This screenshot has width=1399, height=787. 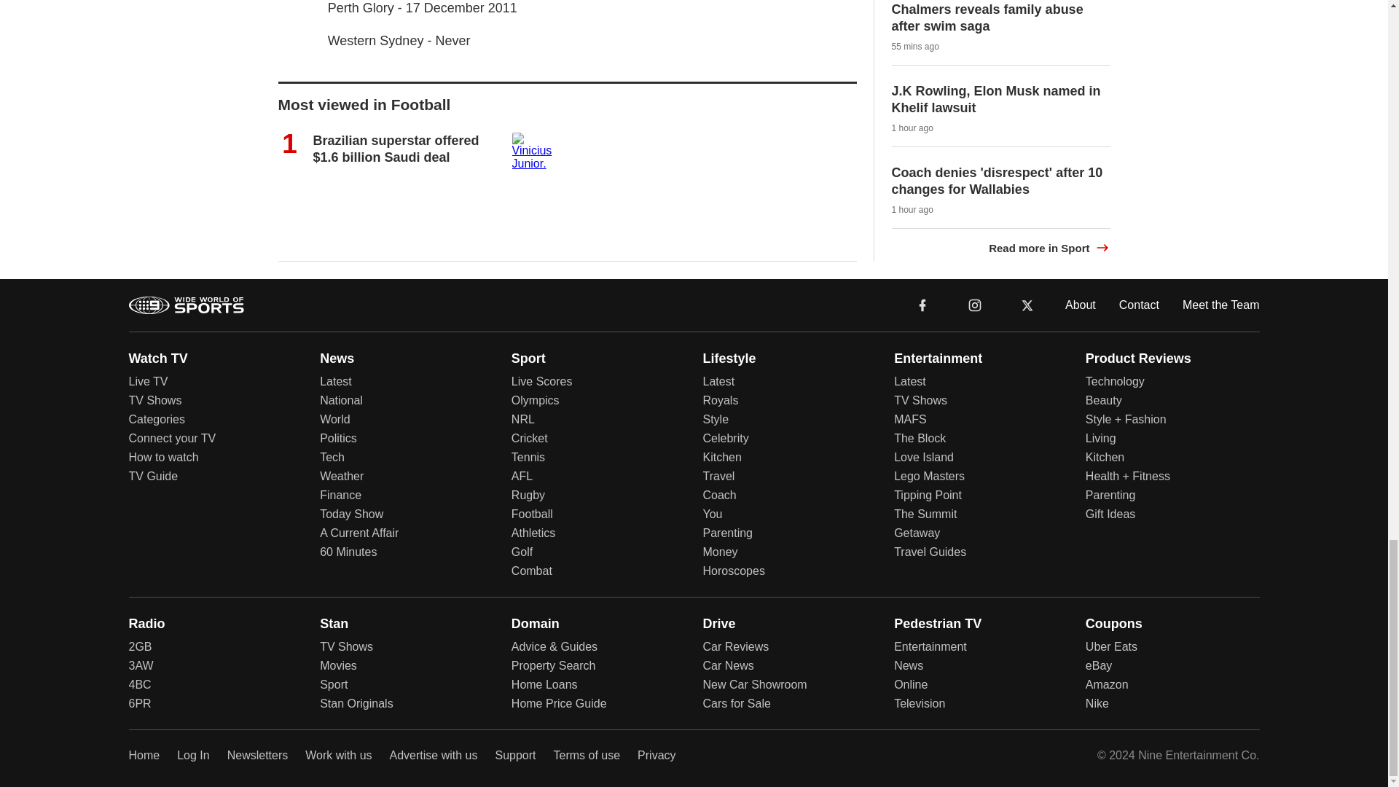 I want to click on Meet the Team, so click(x=1221, y=304).